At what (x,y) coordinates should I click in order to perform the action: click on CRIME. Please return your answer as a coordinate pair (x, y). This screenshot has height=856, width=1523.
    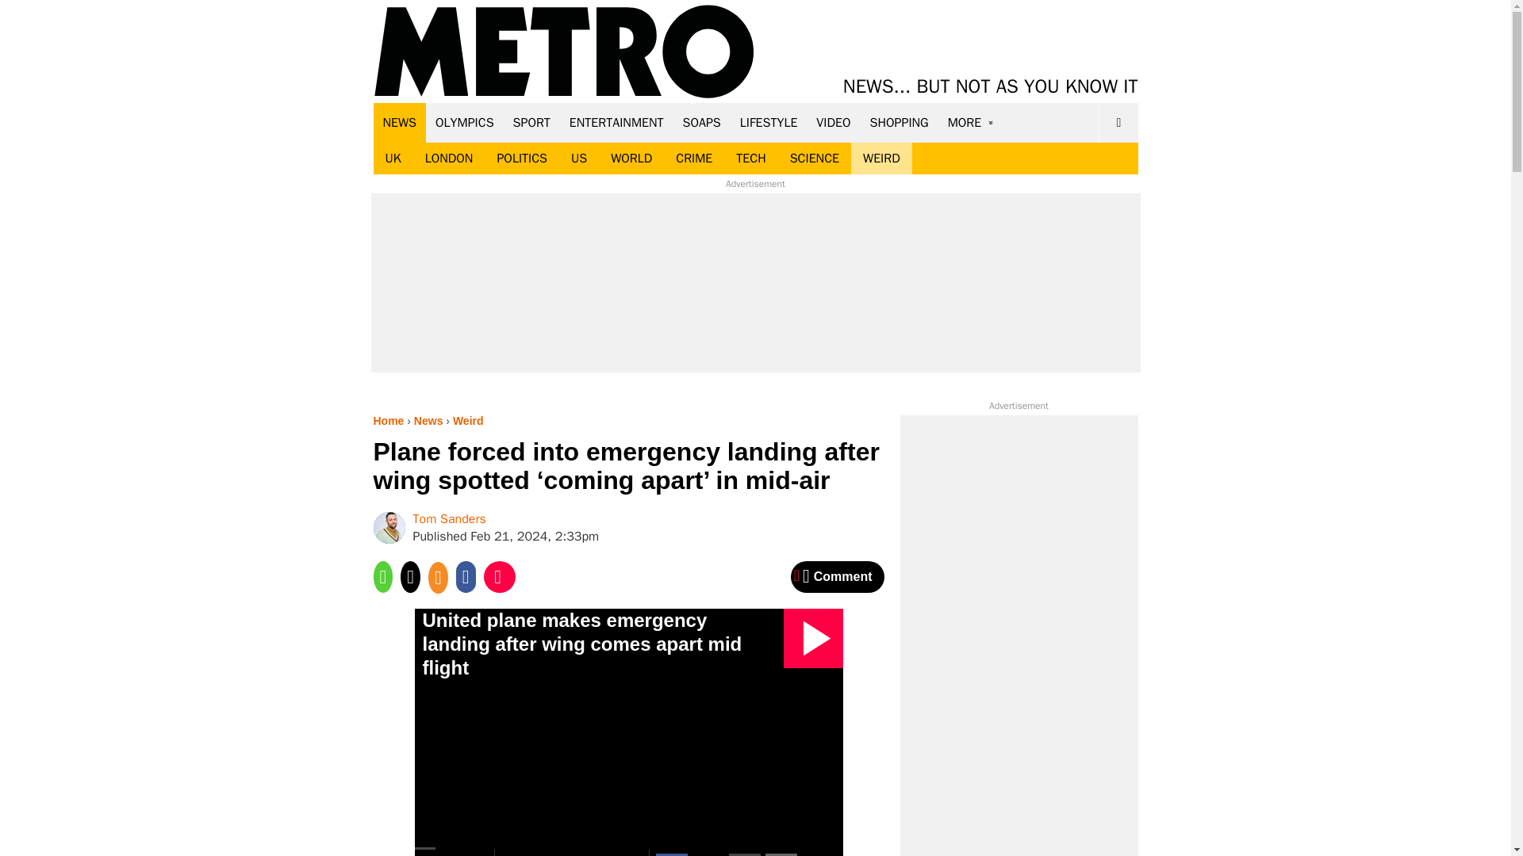
    Looking at the image, I should click on (694, 159).